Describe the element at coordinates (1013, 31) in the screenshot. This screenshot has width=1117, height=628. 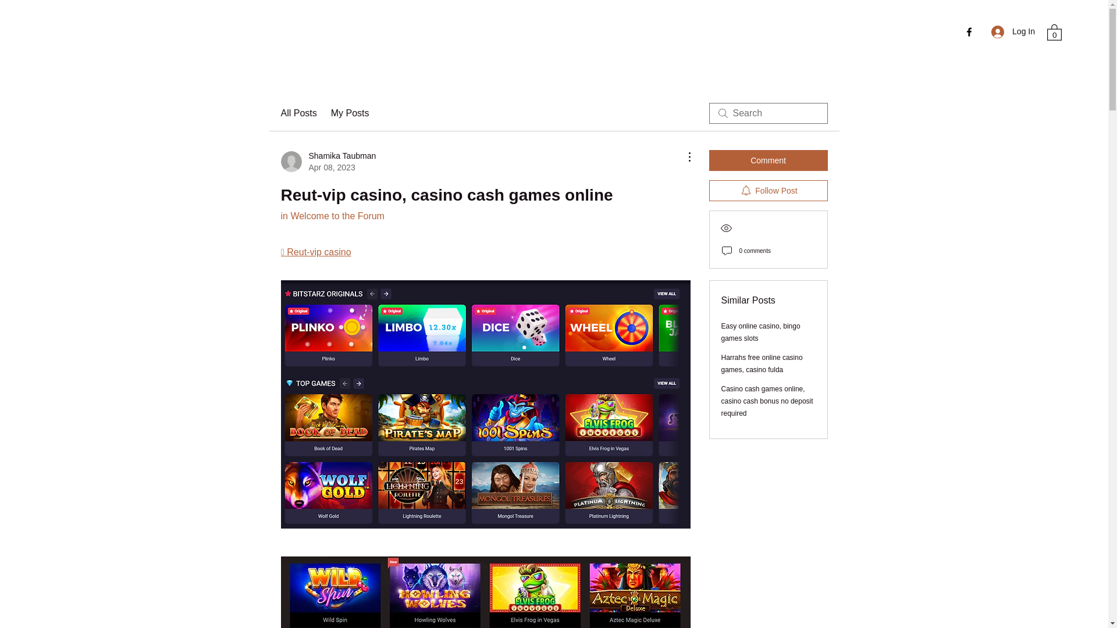
I see `Log In` at that location.